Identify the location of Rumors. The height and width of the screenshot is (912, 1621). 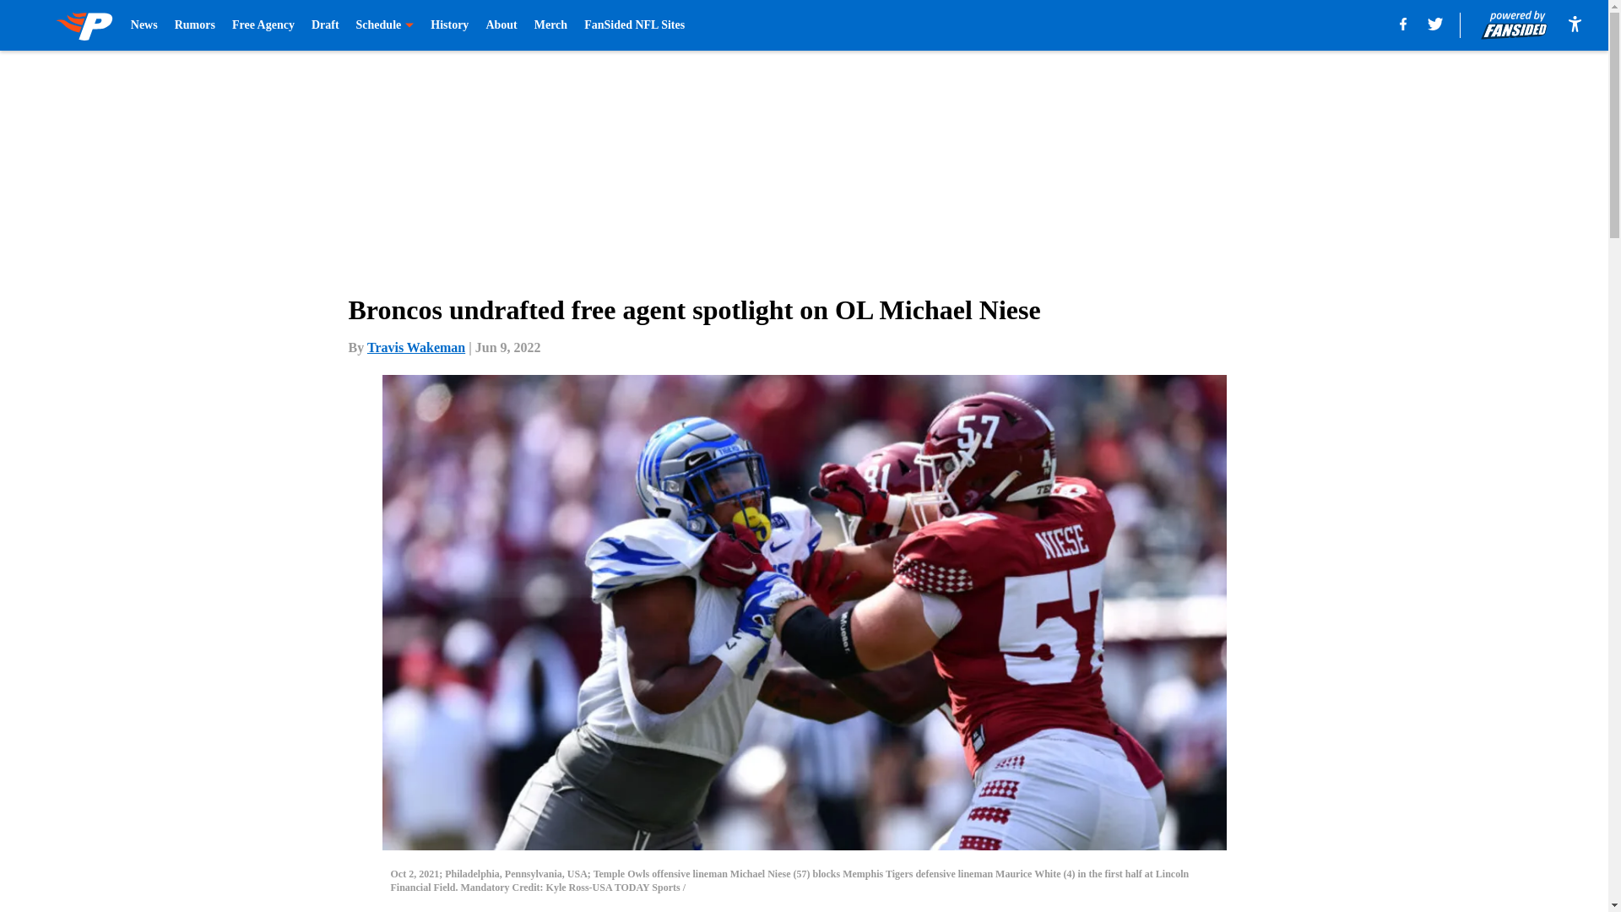
(195, 25).